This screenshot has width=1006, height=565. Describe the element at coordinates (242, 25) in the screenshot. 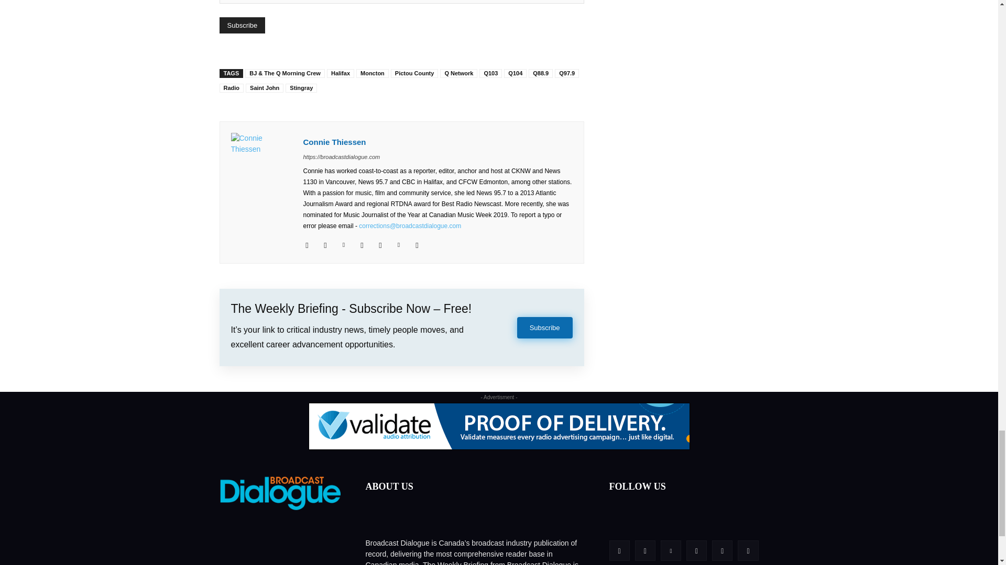

I see `Subscribe` at that location.